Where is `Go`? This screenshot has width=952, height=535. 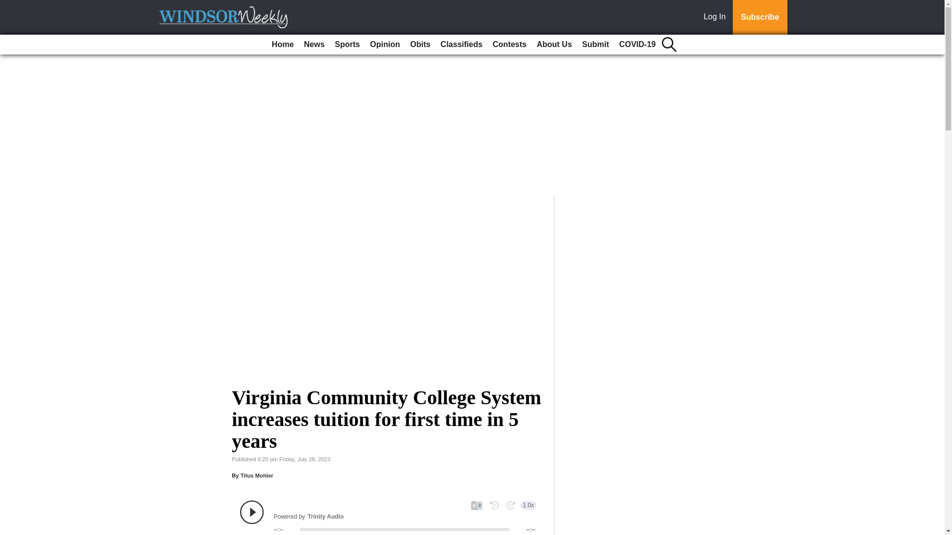 Go is located at coordinates (9, 6).